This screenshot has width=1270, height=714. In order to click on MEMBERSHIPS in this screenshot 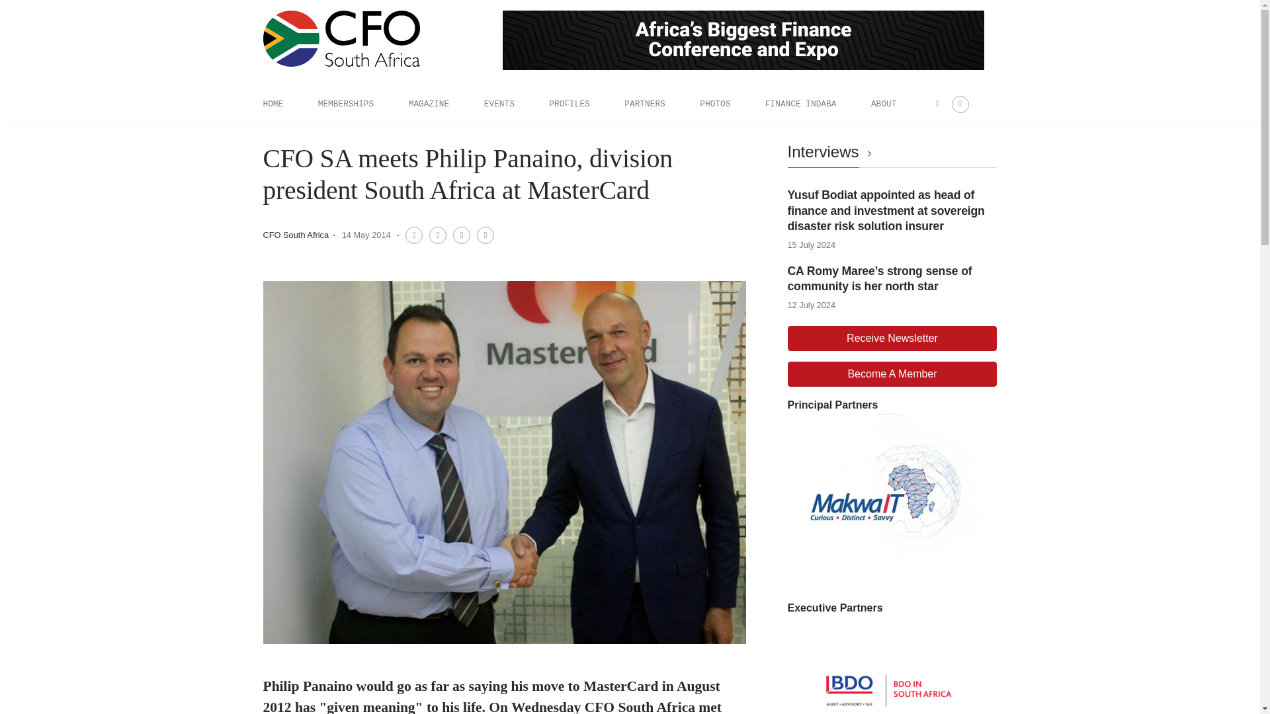, I will do `click(345, 104)`.